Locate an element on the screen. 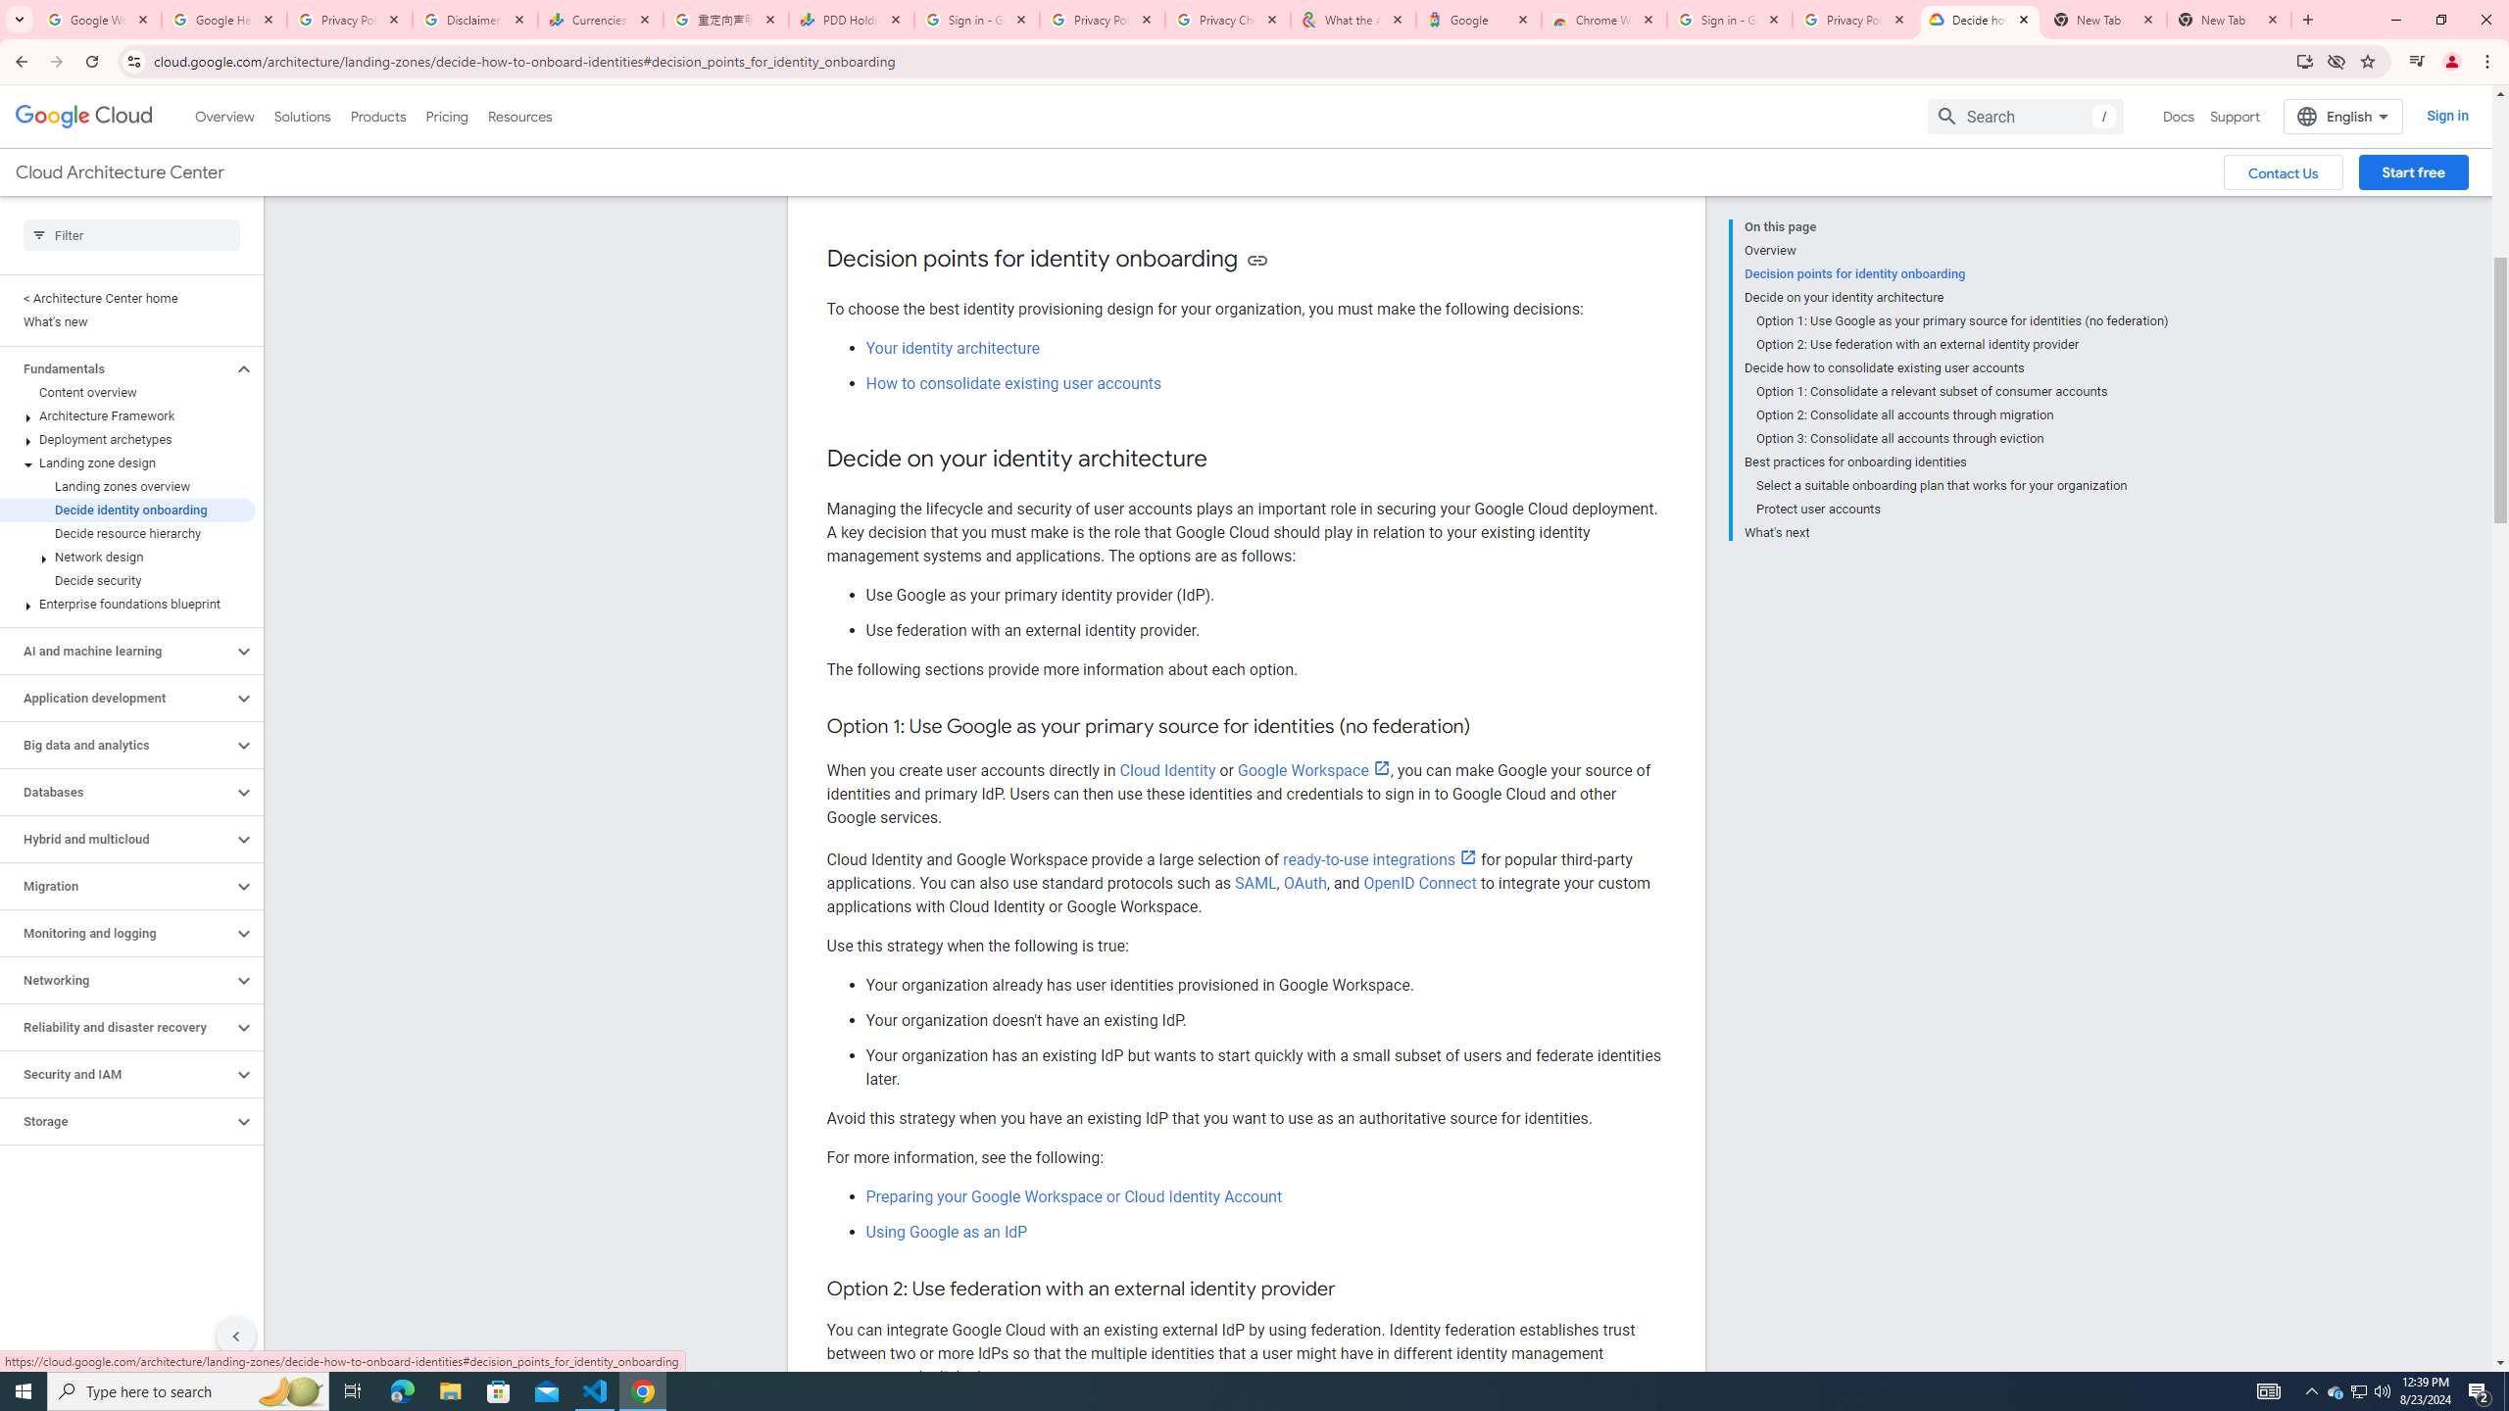  What's new is located at coordinates (127, 321).